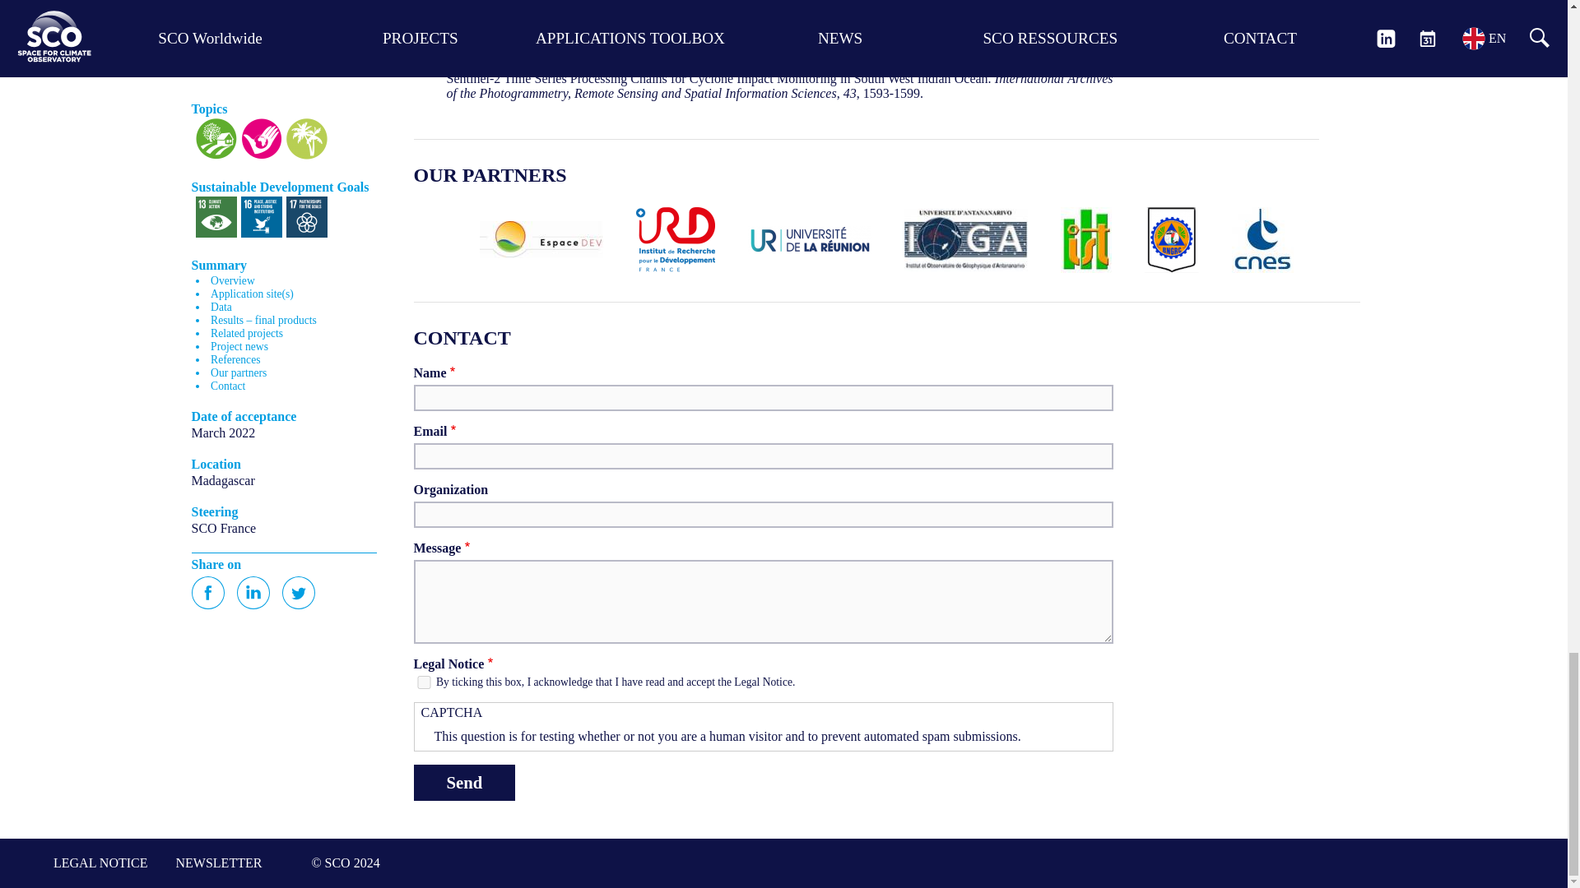 Image resolution: width=1580 pixels, height=888 pixels. I want to click on Send, so click(463, 783).